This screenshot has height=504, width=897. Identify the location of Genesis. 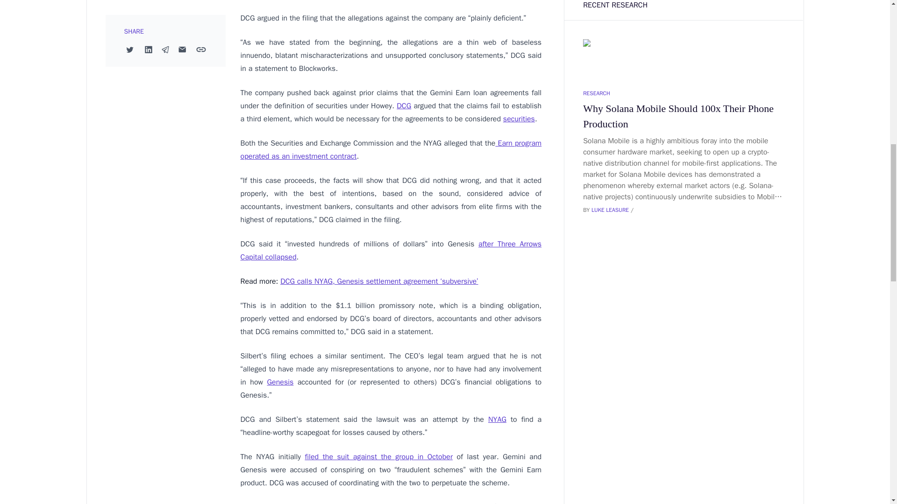
(279, 382).